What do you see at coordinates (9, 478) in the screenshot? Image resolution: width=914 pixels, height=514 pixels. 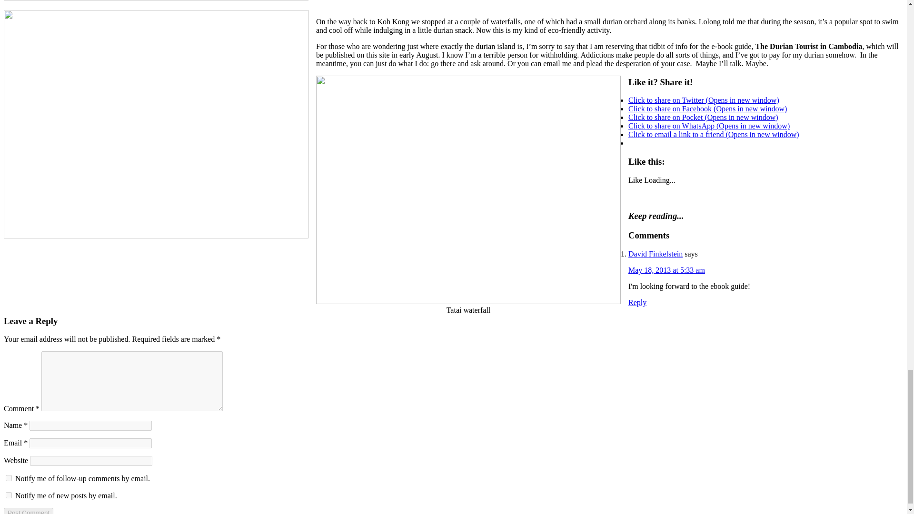 I see `subscribe` at bounding box center [9, 478].